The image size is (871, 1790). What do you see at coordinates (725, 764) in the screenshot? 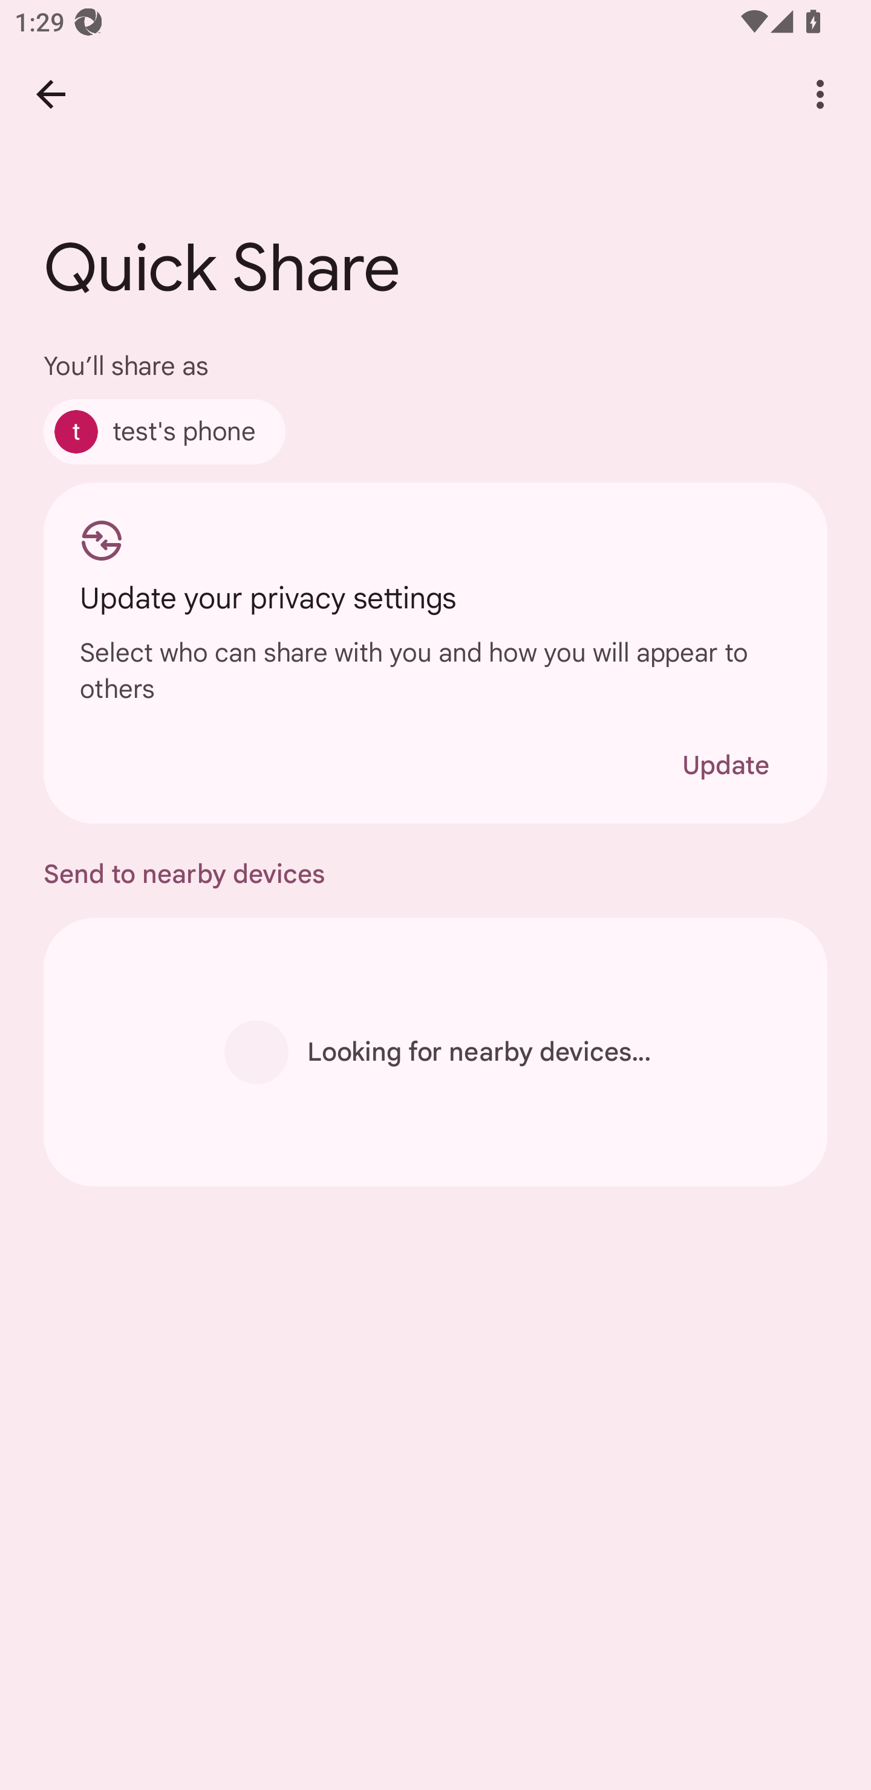
I see `Update` at bounding box center [725, 764].